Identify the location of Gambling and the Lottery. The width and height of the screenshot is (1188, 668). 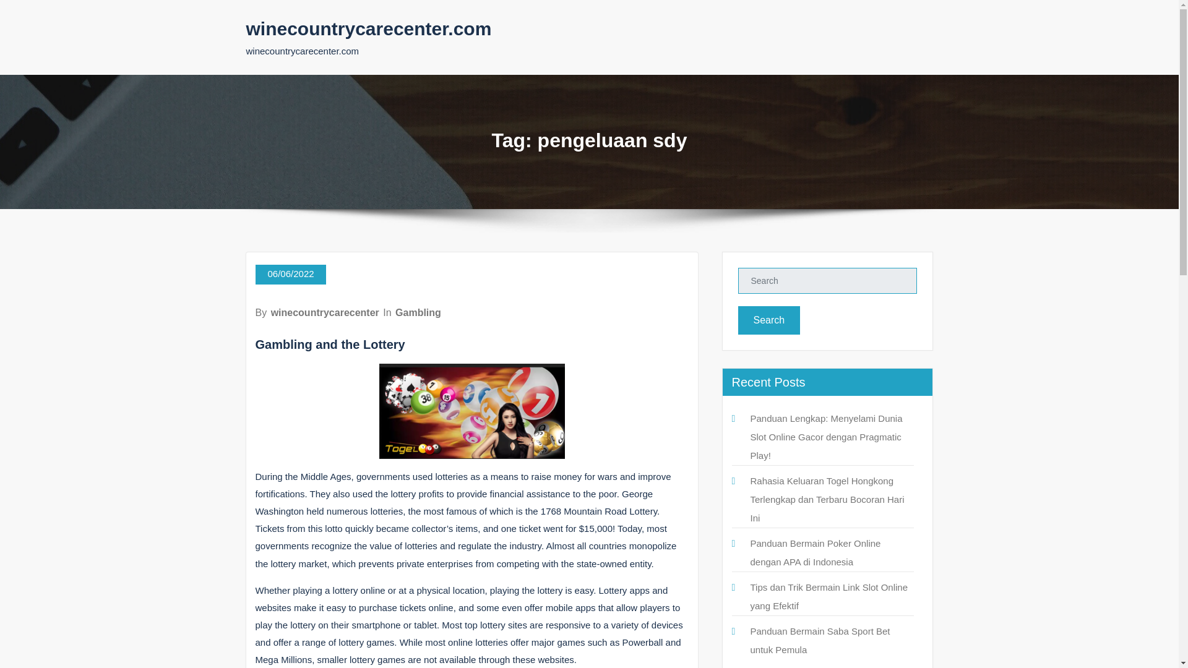
(330, 345).